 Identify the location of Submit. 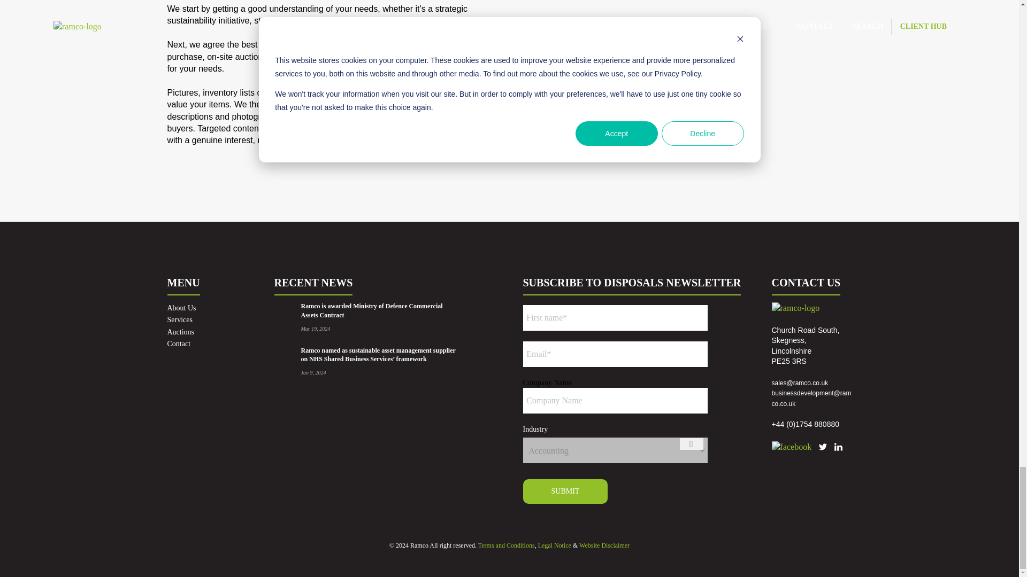
(565, 491).